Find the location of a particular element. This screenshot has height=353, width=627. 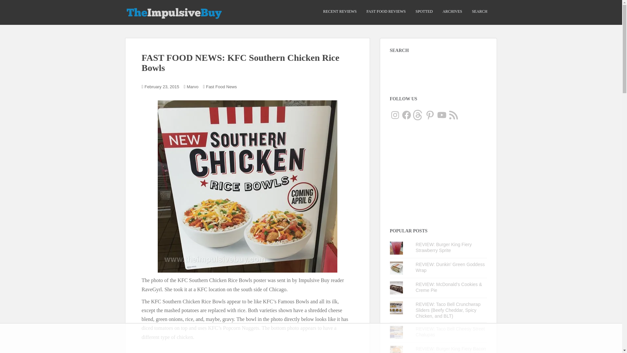

SPOTTED is located at coordinates (424, 11).